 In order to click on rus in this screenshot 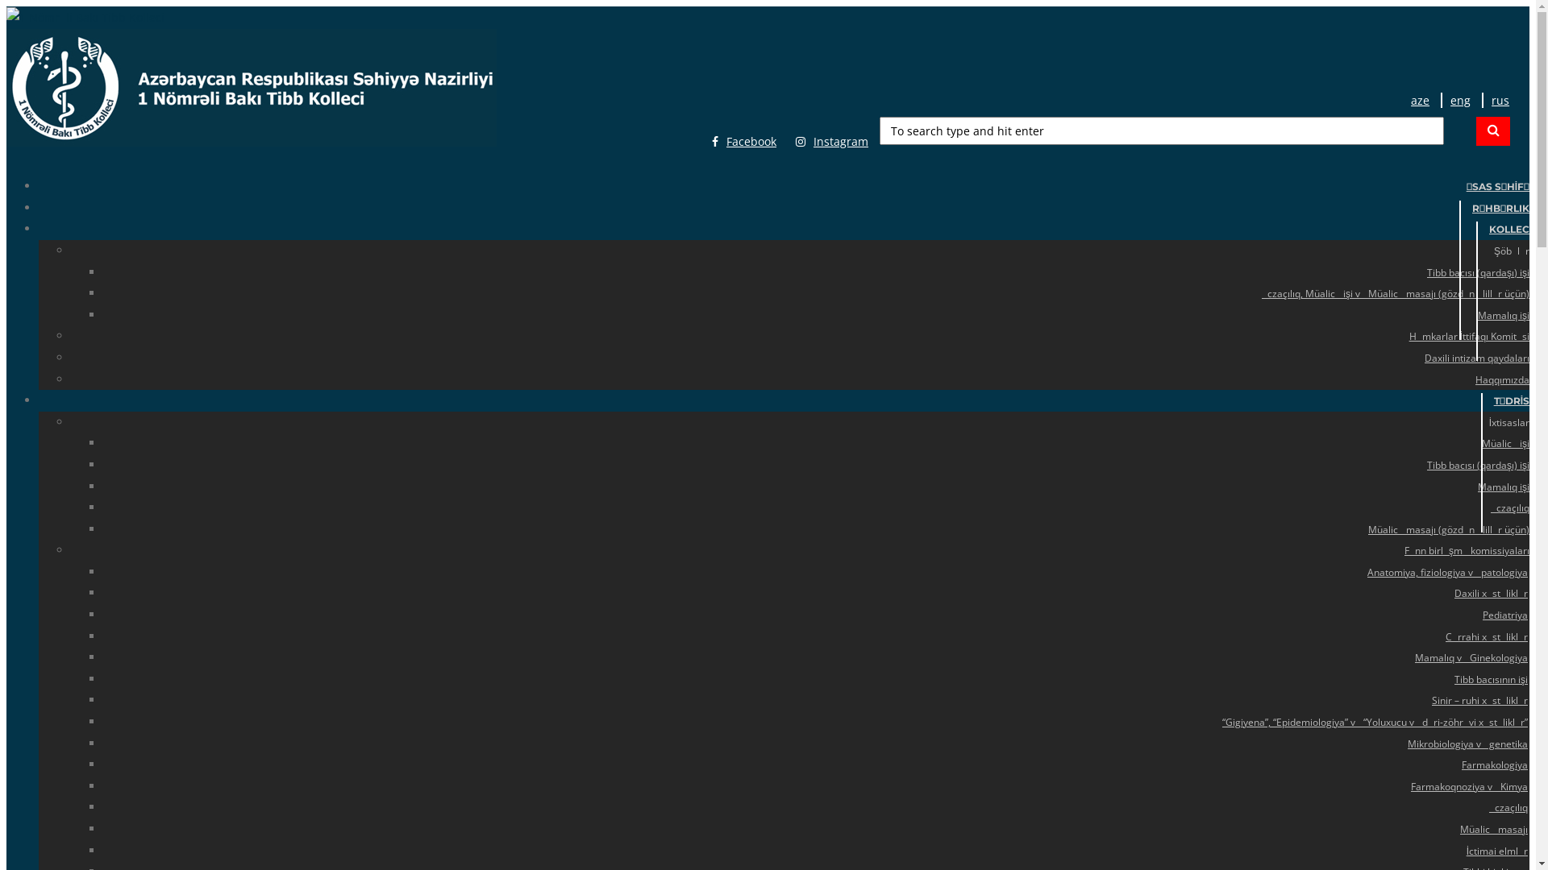, I will do `click(1500, 100)`.